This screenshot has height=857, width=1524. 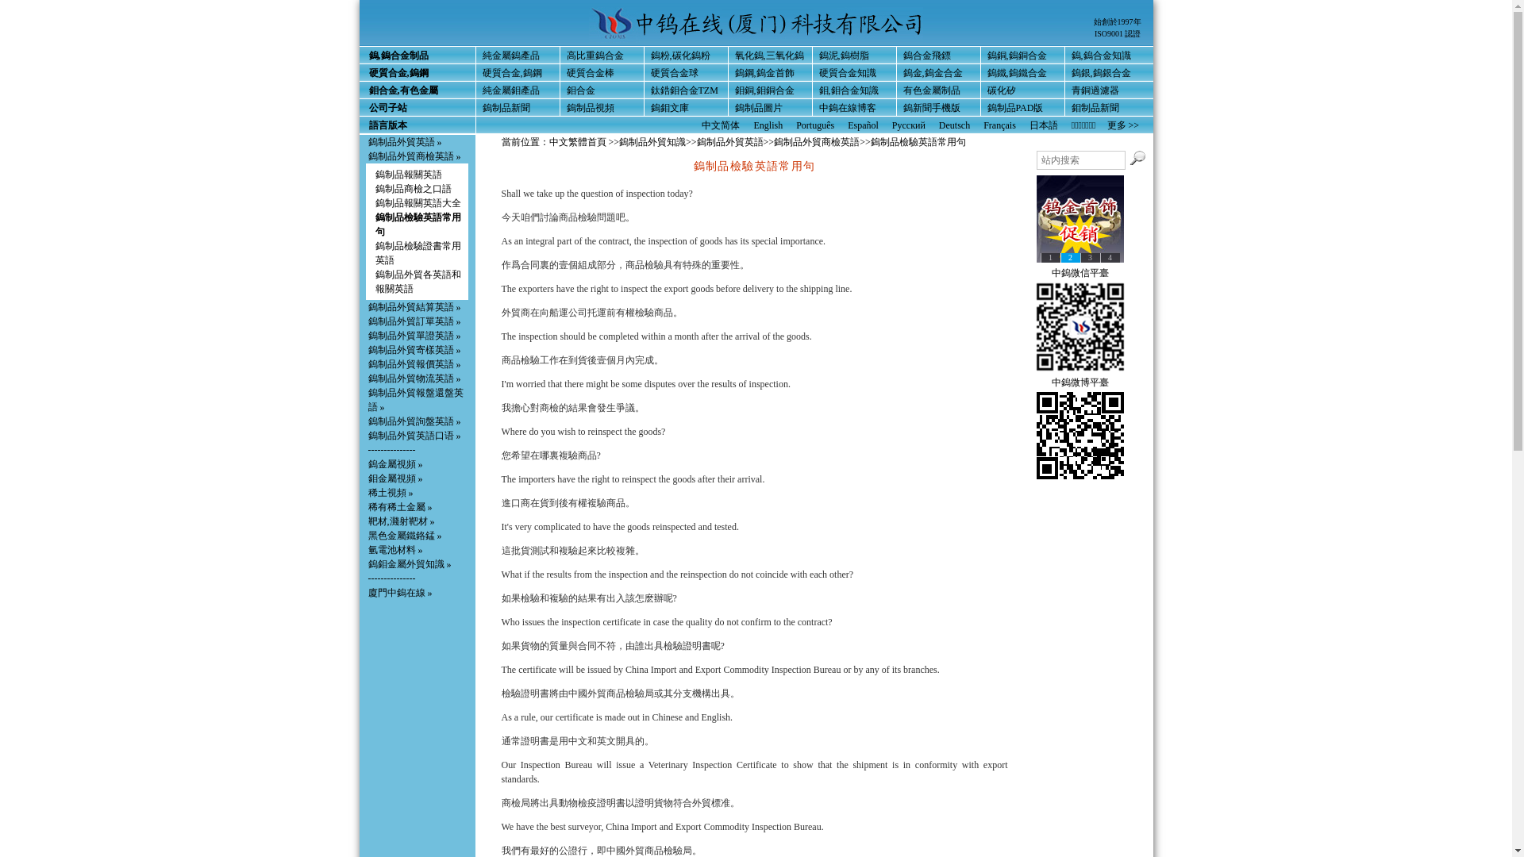 I want to click on English, so click(x=768, y=125).